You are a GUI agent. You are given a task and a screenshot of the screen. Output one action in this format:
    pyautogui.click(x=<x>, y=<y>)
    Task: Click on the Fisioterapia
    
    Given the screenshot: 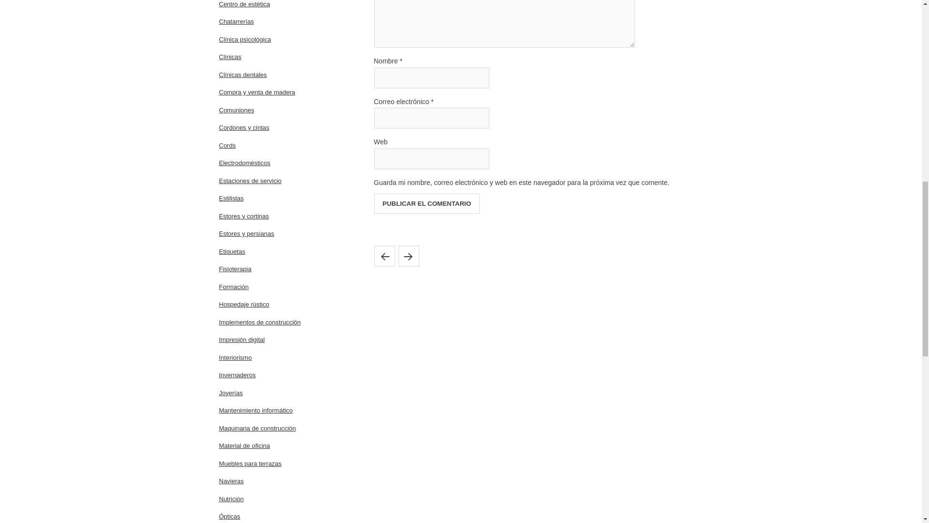 What is the action you would take?
    pyautogui.click(x=234, y=268)
    